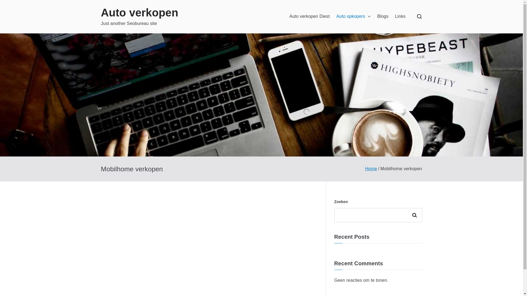 The height and width of the screenshot is (296, 527). What do you see at coordinates (416, 215) in the screenshot?
I see `Zoeken` at bounding box center [416, 215].